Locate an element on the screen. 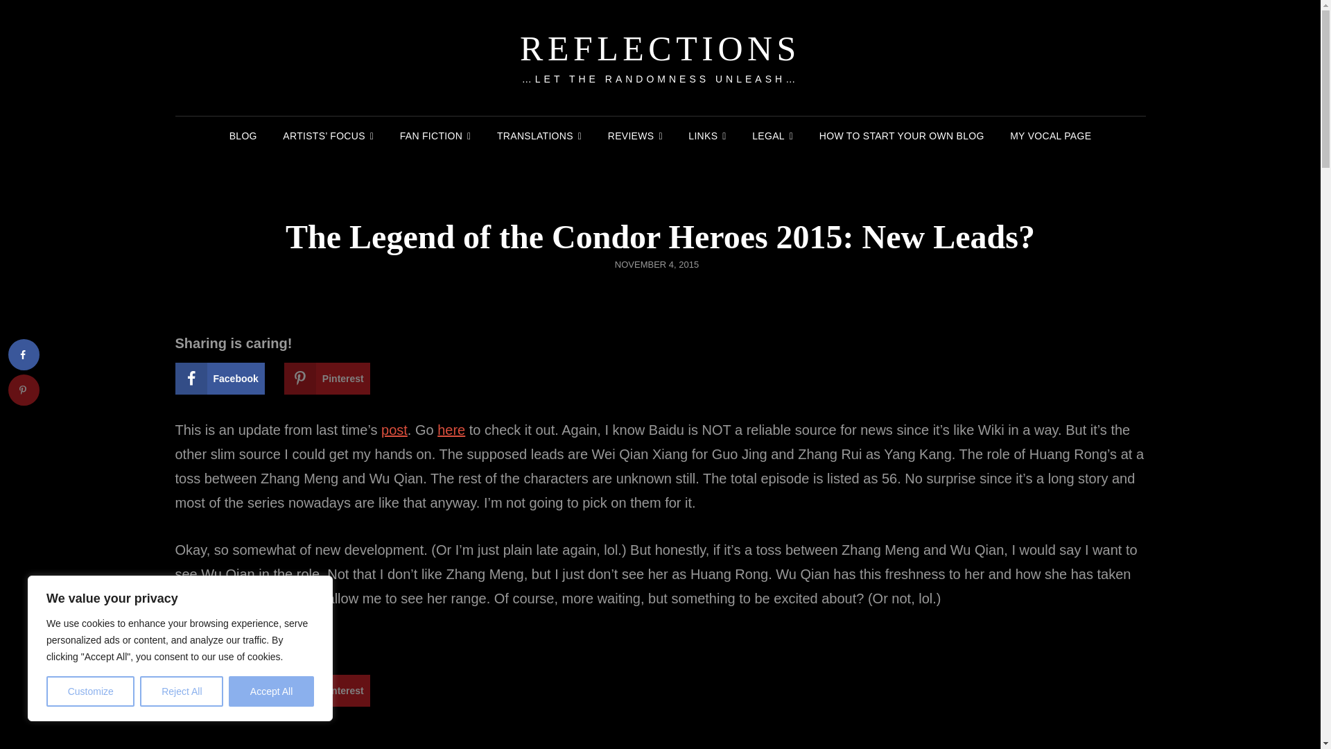  BLOG is located at coordinates (243, 136).